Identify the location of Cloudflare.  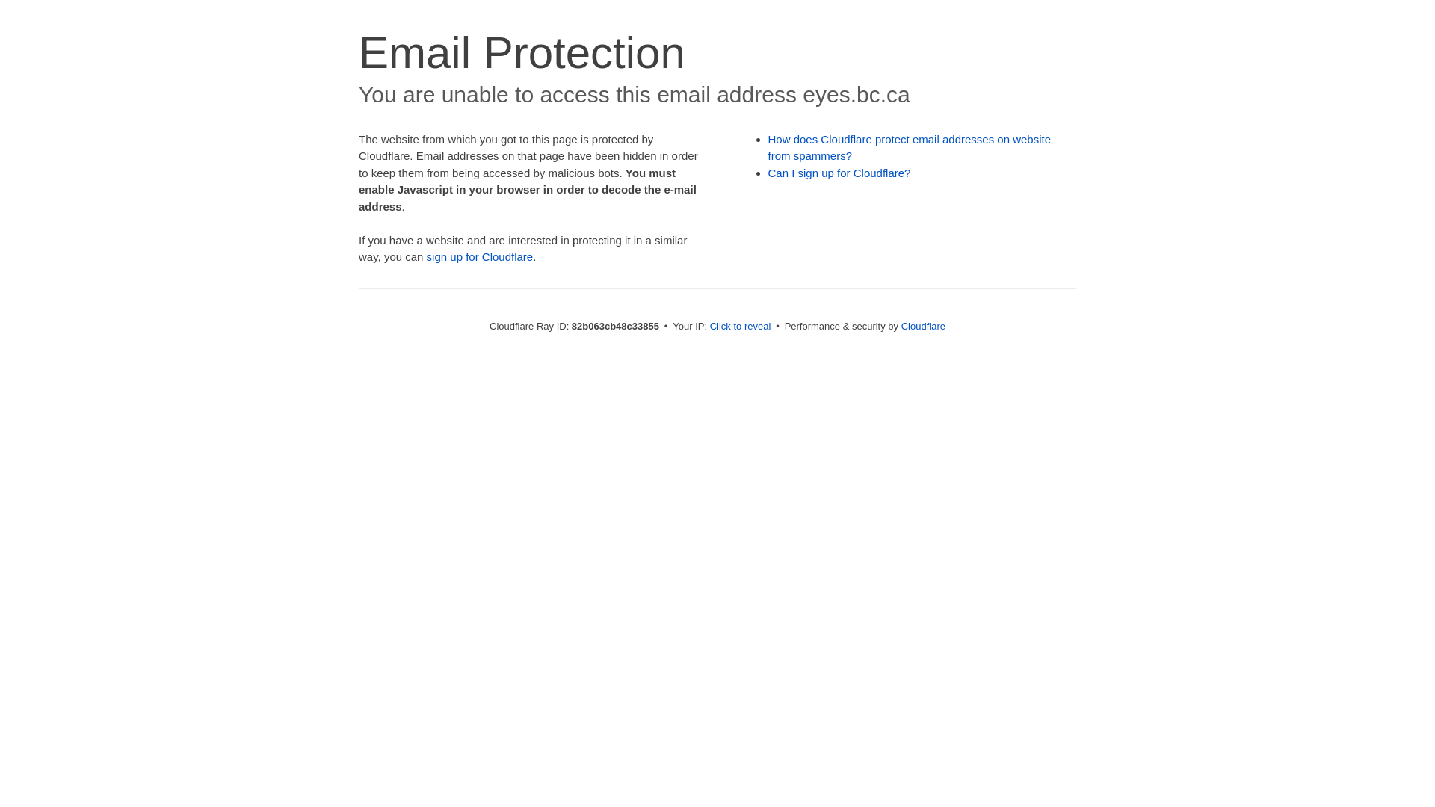
(924, 326).